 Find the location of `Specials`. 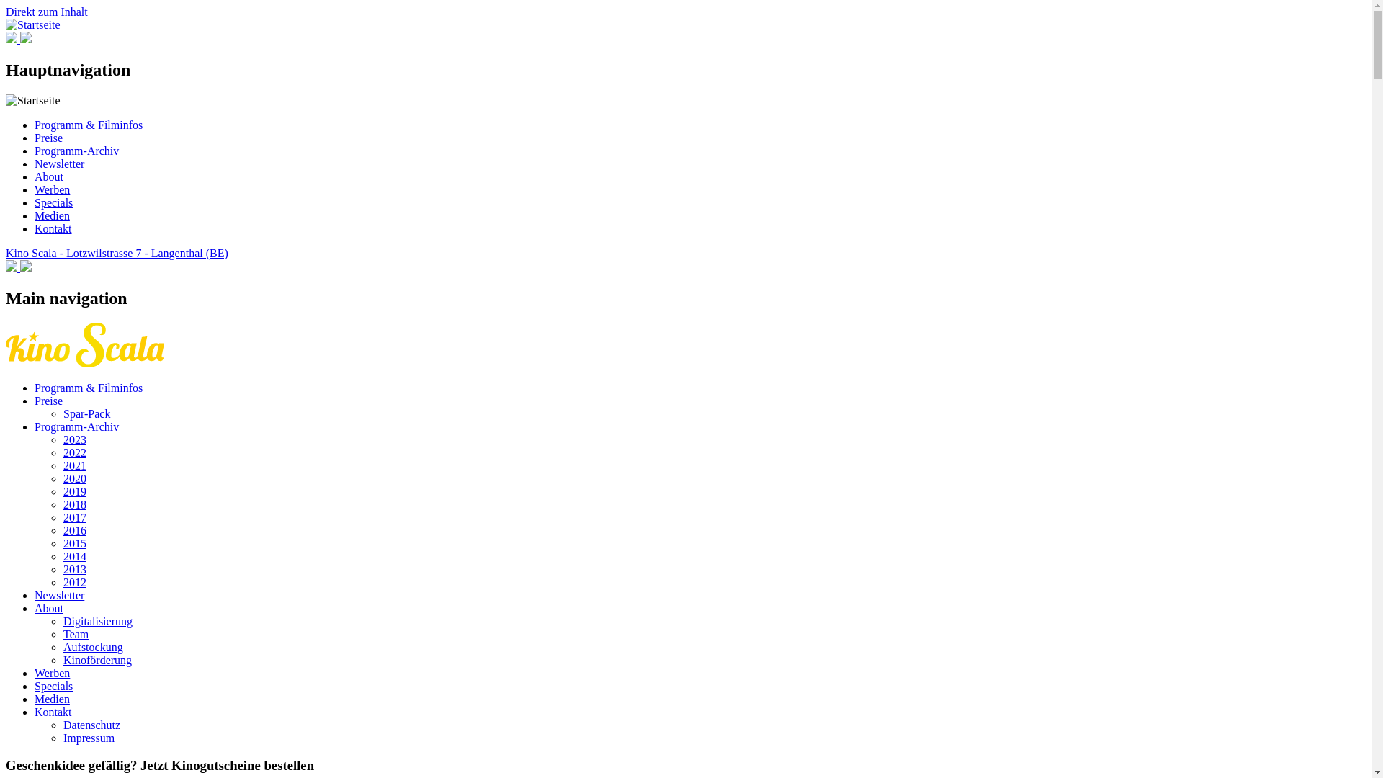

Specials is located at coordinates (53, 686).